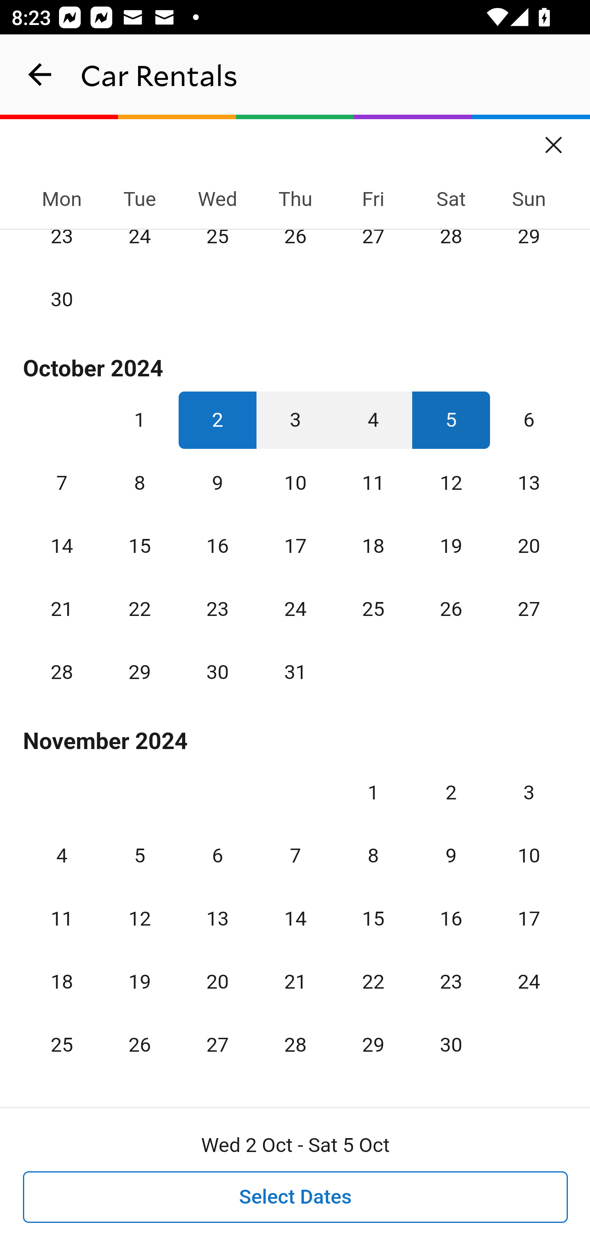 This screenshot has width=590, height=1245. What do you see at coordinates (373, 981) in the screenshot?
I see `22 November 2024` at bounding box center [373, 981].